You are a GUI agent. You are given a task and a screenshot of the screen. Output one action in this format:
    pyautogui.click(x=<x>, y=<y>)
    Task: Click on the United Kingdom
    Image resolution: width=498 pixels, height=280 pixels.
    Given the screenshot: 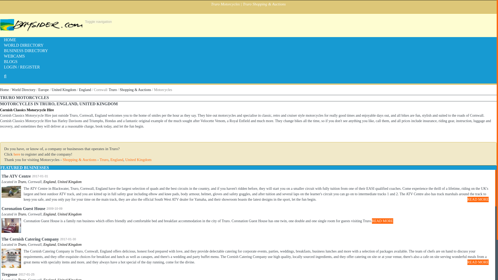 What is the action you would take?
    pyautogui.click(x=70, y=214)
    